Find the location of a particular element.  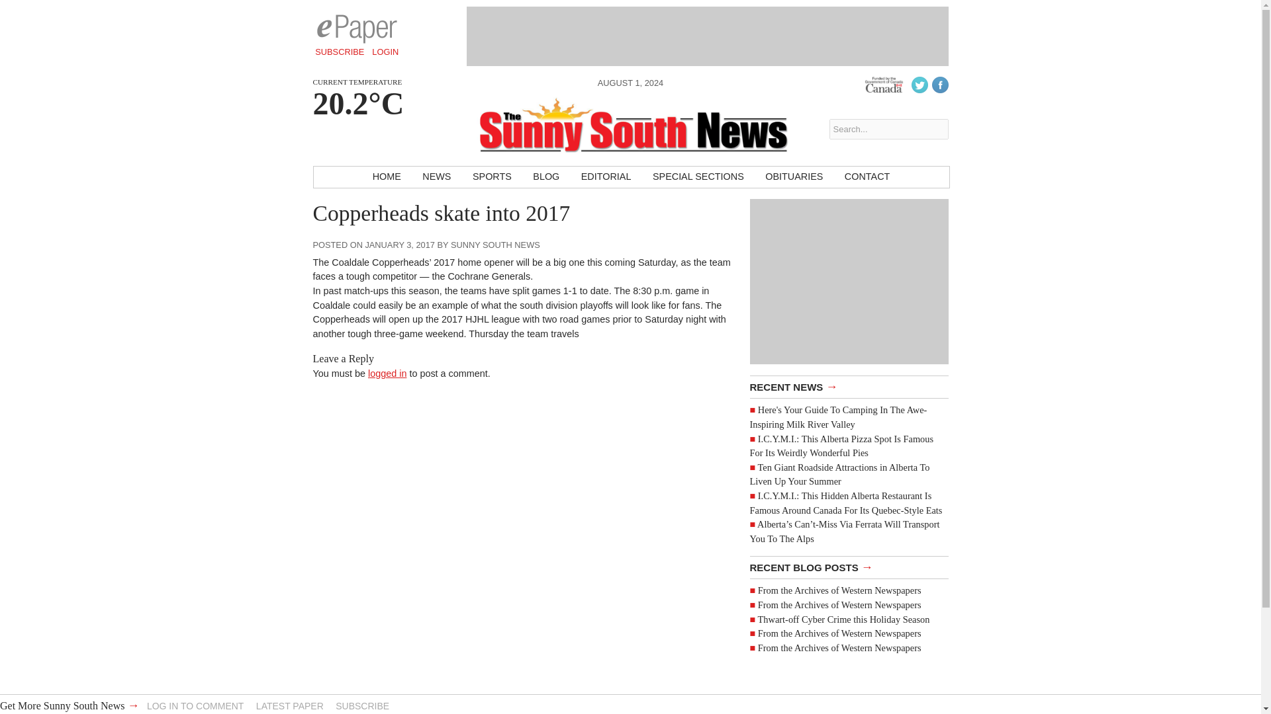

SPECIAL SECTIONS is located at coordinates (698, 177).